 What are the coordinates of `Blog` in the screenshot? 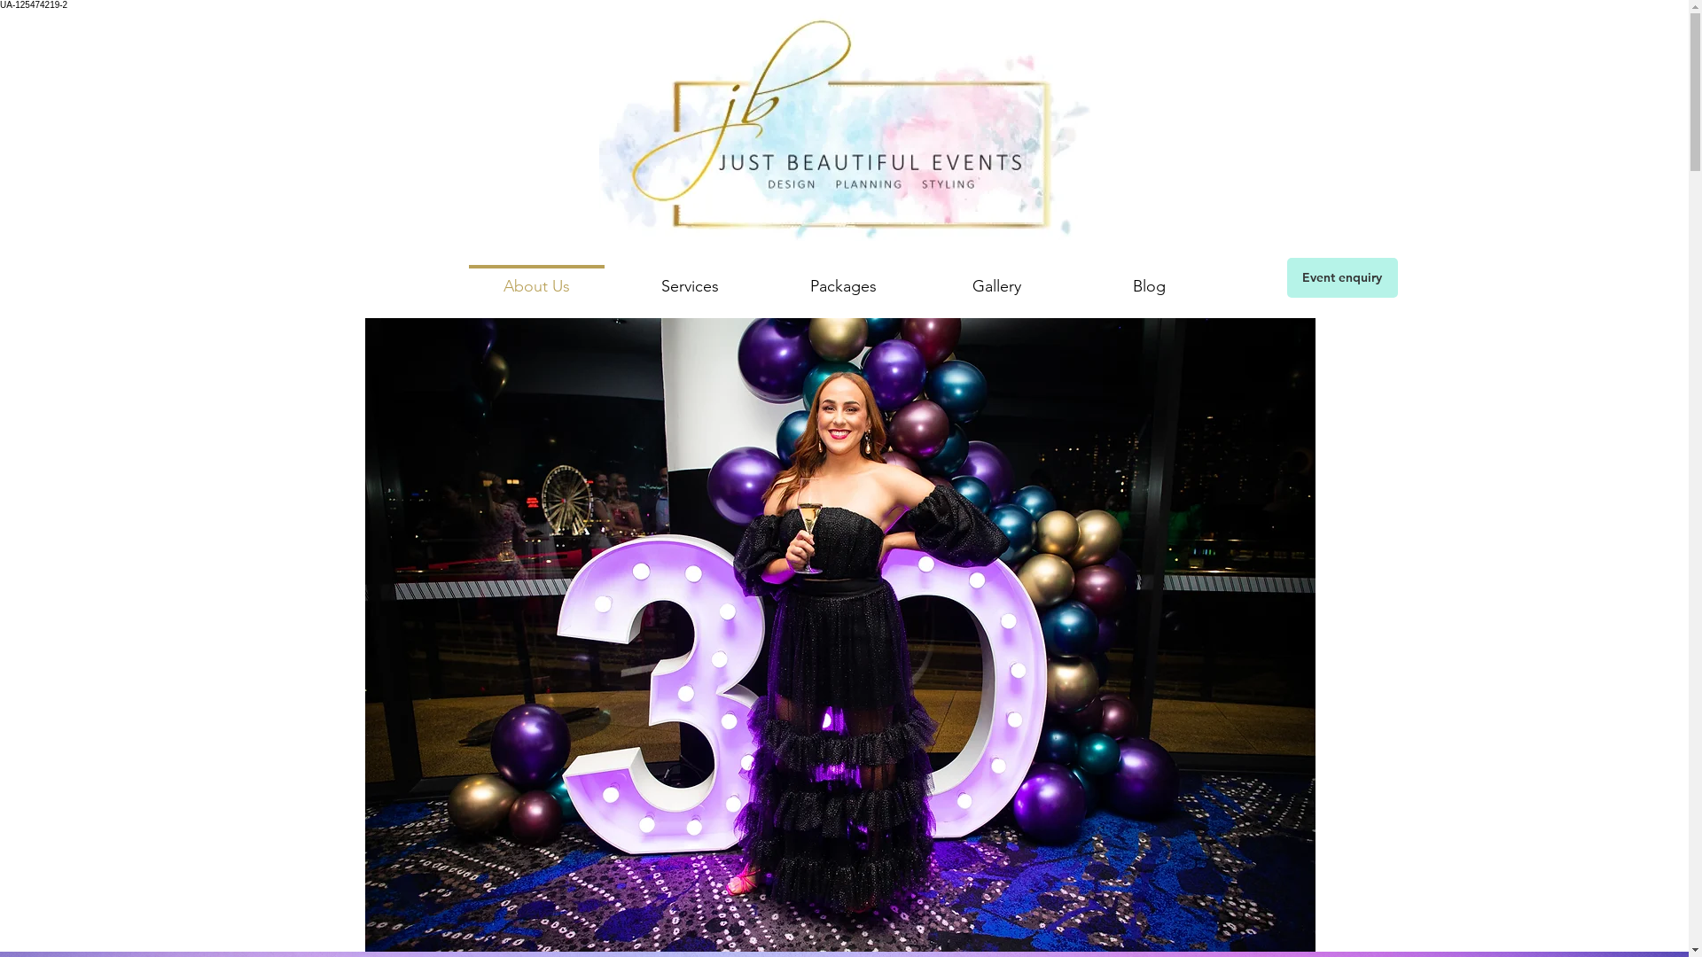 It's located at (1149, 278).